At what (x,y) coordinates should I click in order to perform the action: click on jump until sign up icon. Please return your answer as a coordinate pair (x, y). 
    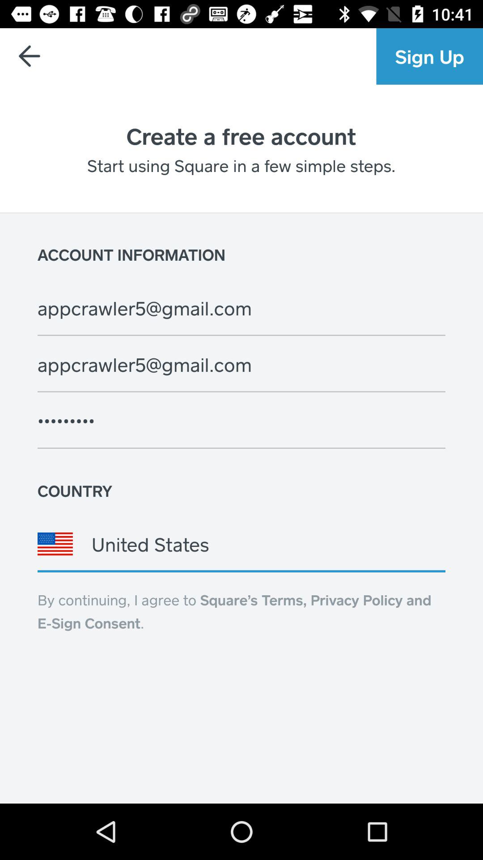
    Looking at the image, I should click on (429, 56).